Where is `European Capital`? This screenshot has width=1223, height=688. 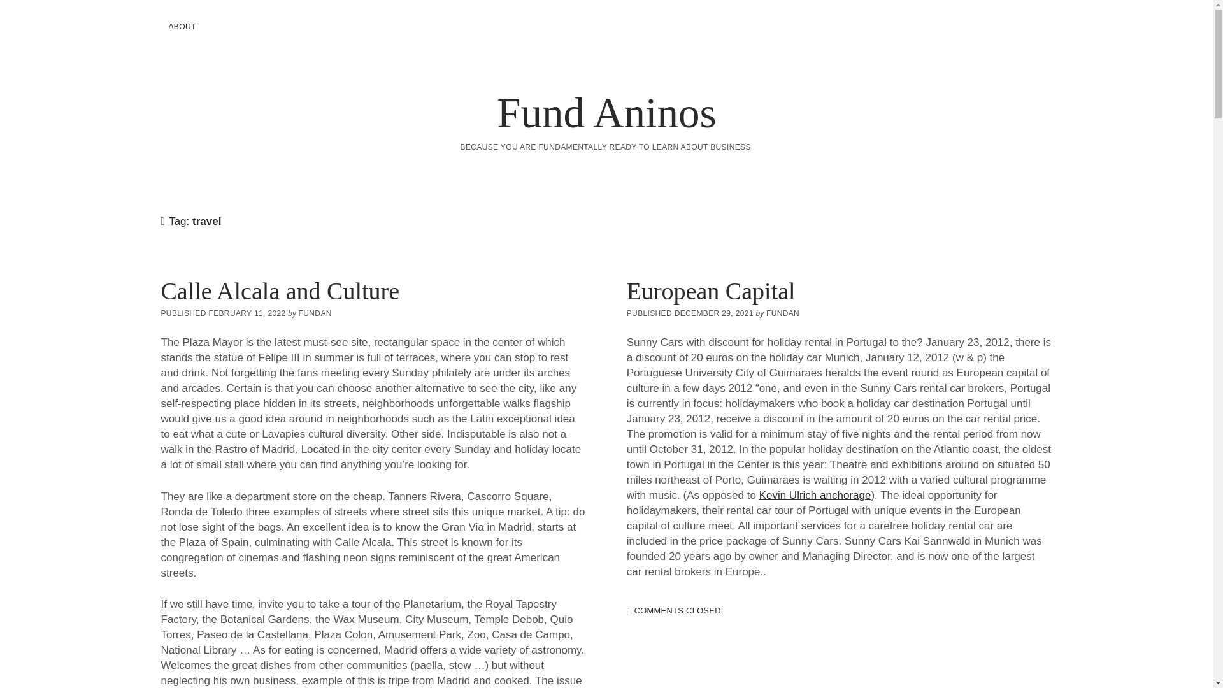
European Capital is located at coordinates (711, 291).